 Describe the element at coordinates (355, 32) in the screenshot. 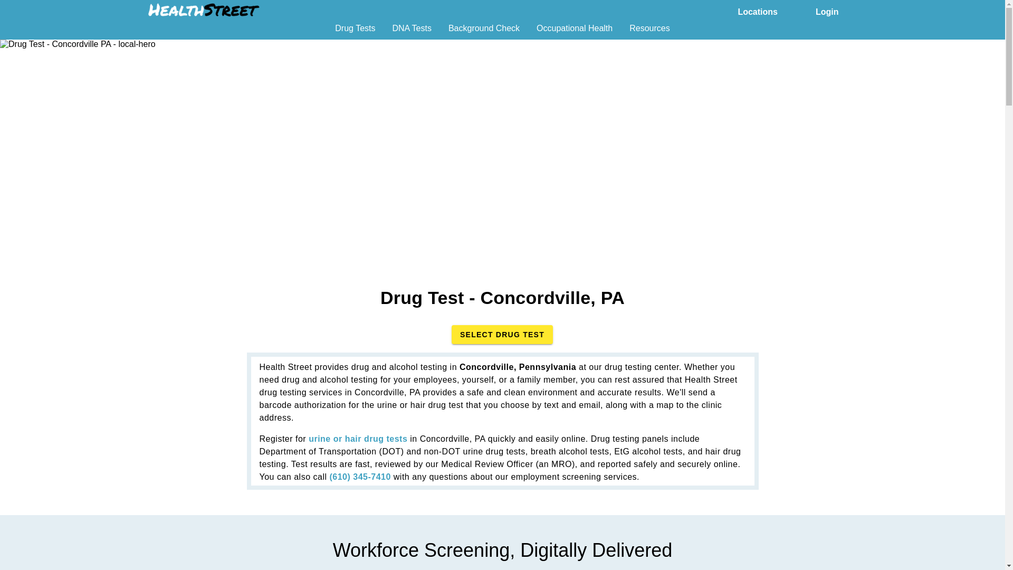

I see `Drug Tests` at that location.